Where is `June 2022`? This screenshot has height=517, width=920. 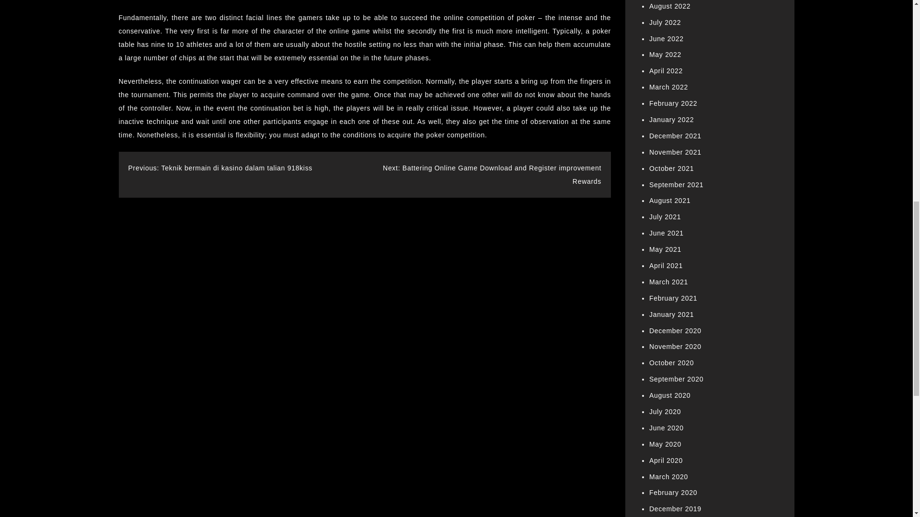 June 2022 is located at coordinates (666, 38).